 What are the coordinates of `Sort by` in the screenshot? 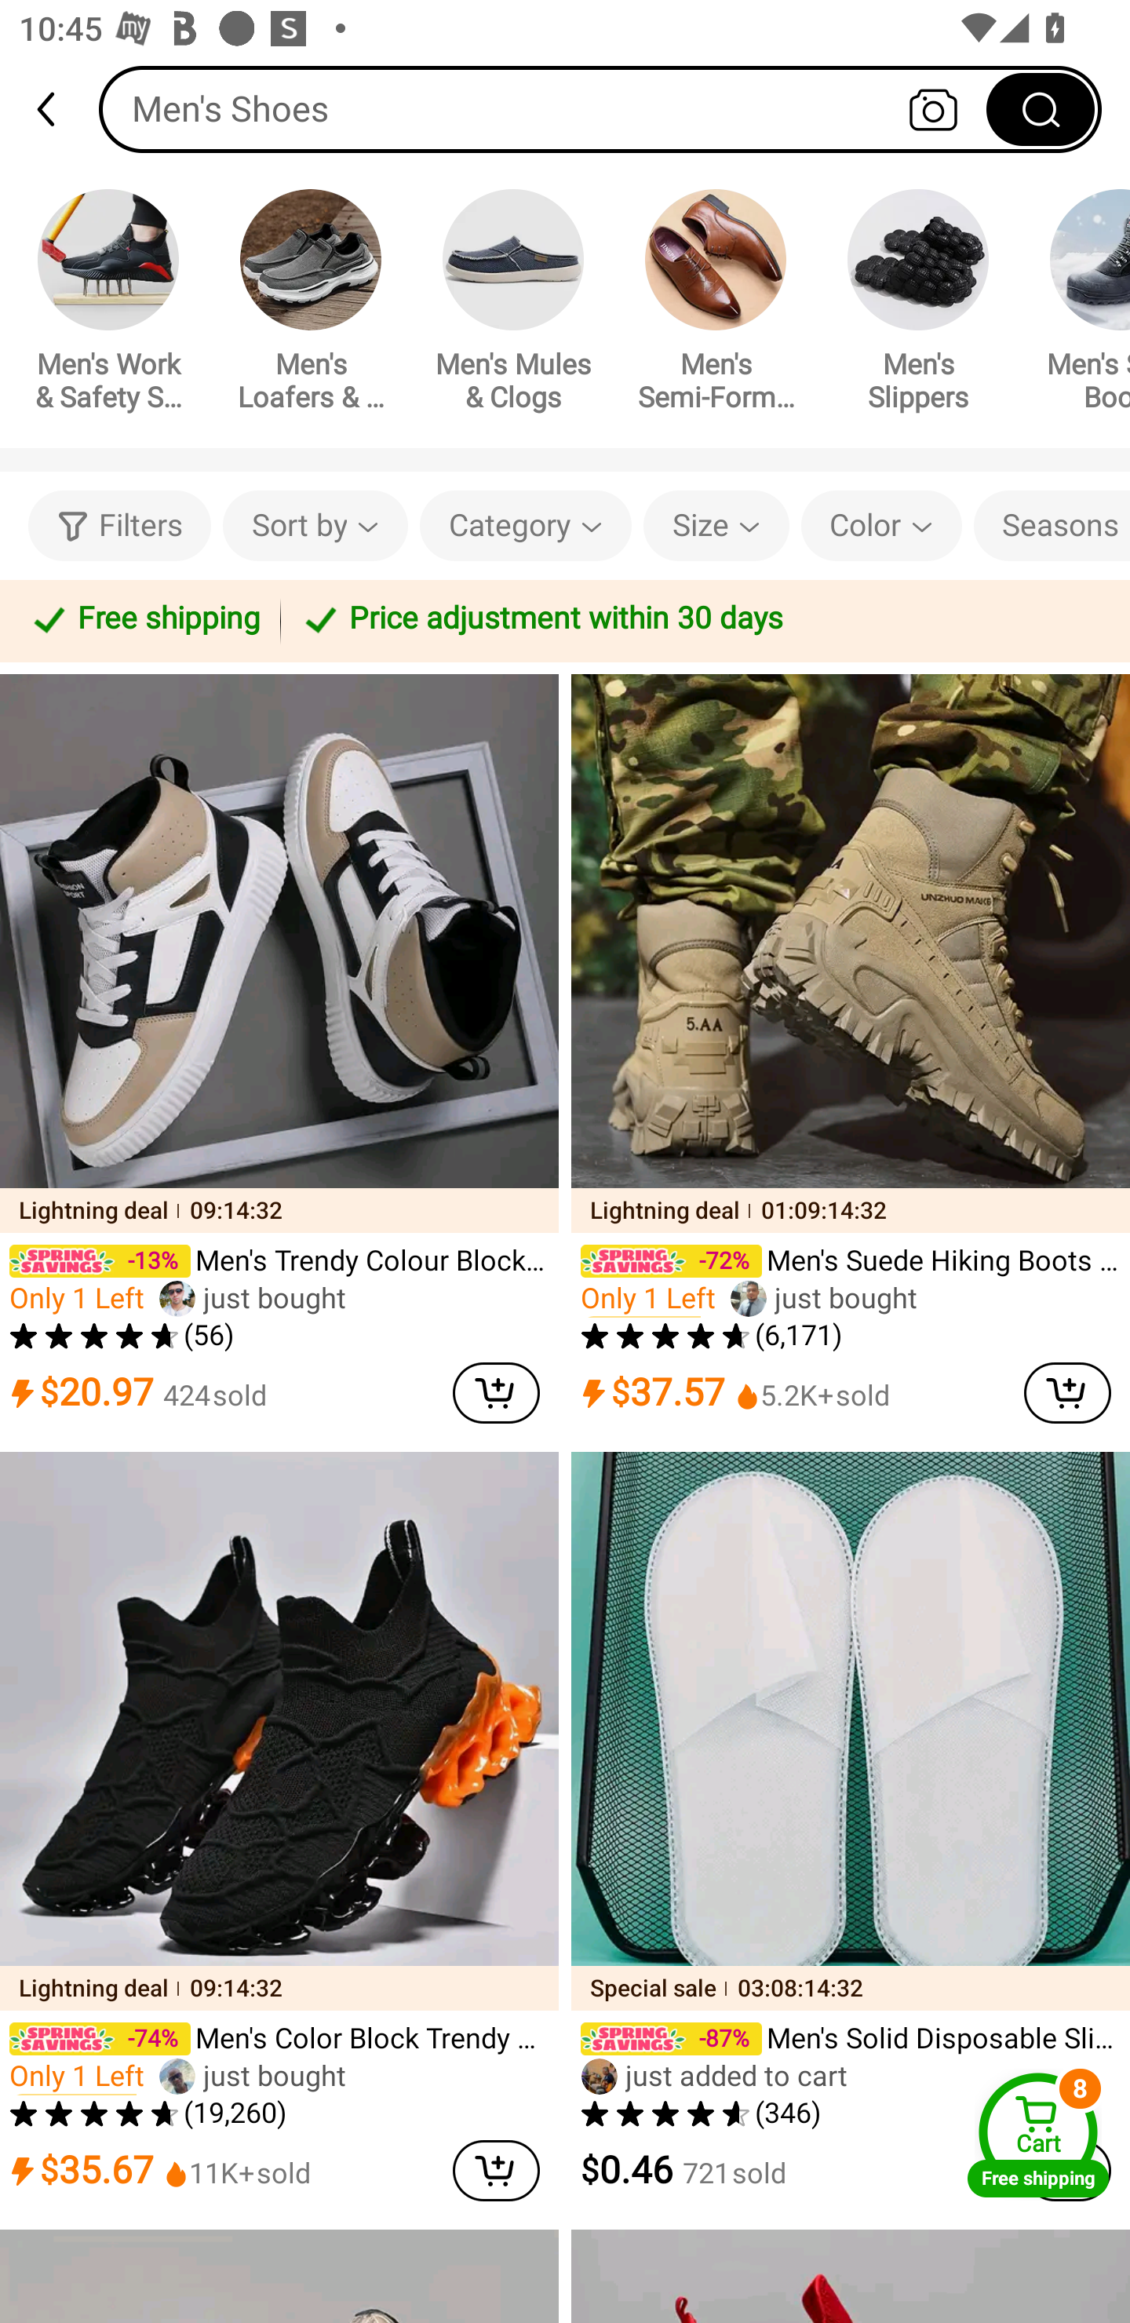 It's located at (315, 526).